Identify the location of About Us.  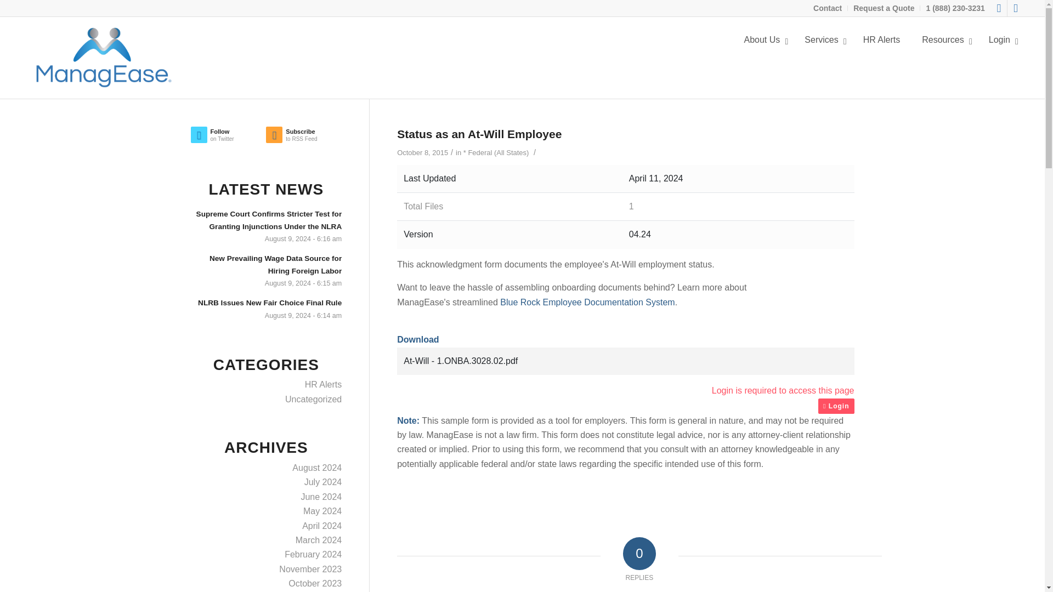
(763, 40).